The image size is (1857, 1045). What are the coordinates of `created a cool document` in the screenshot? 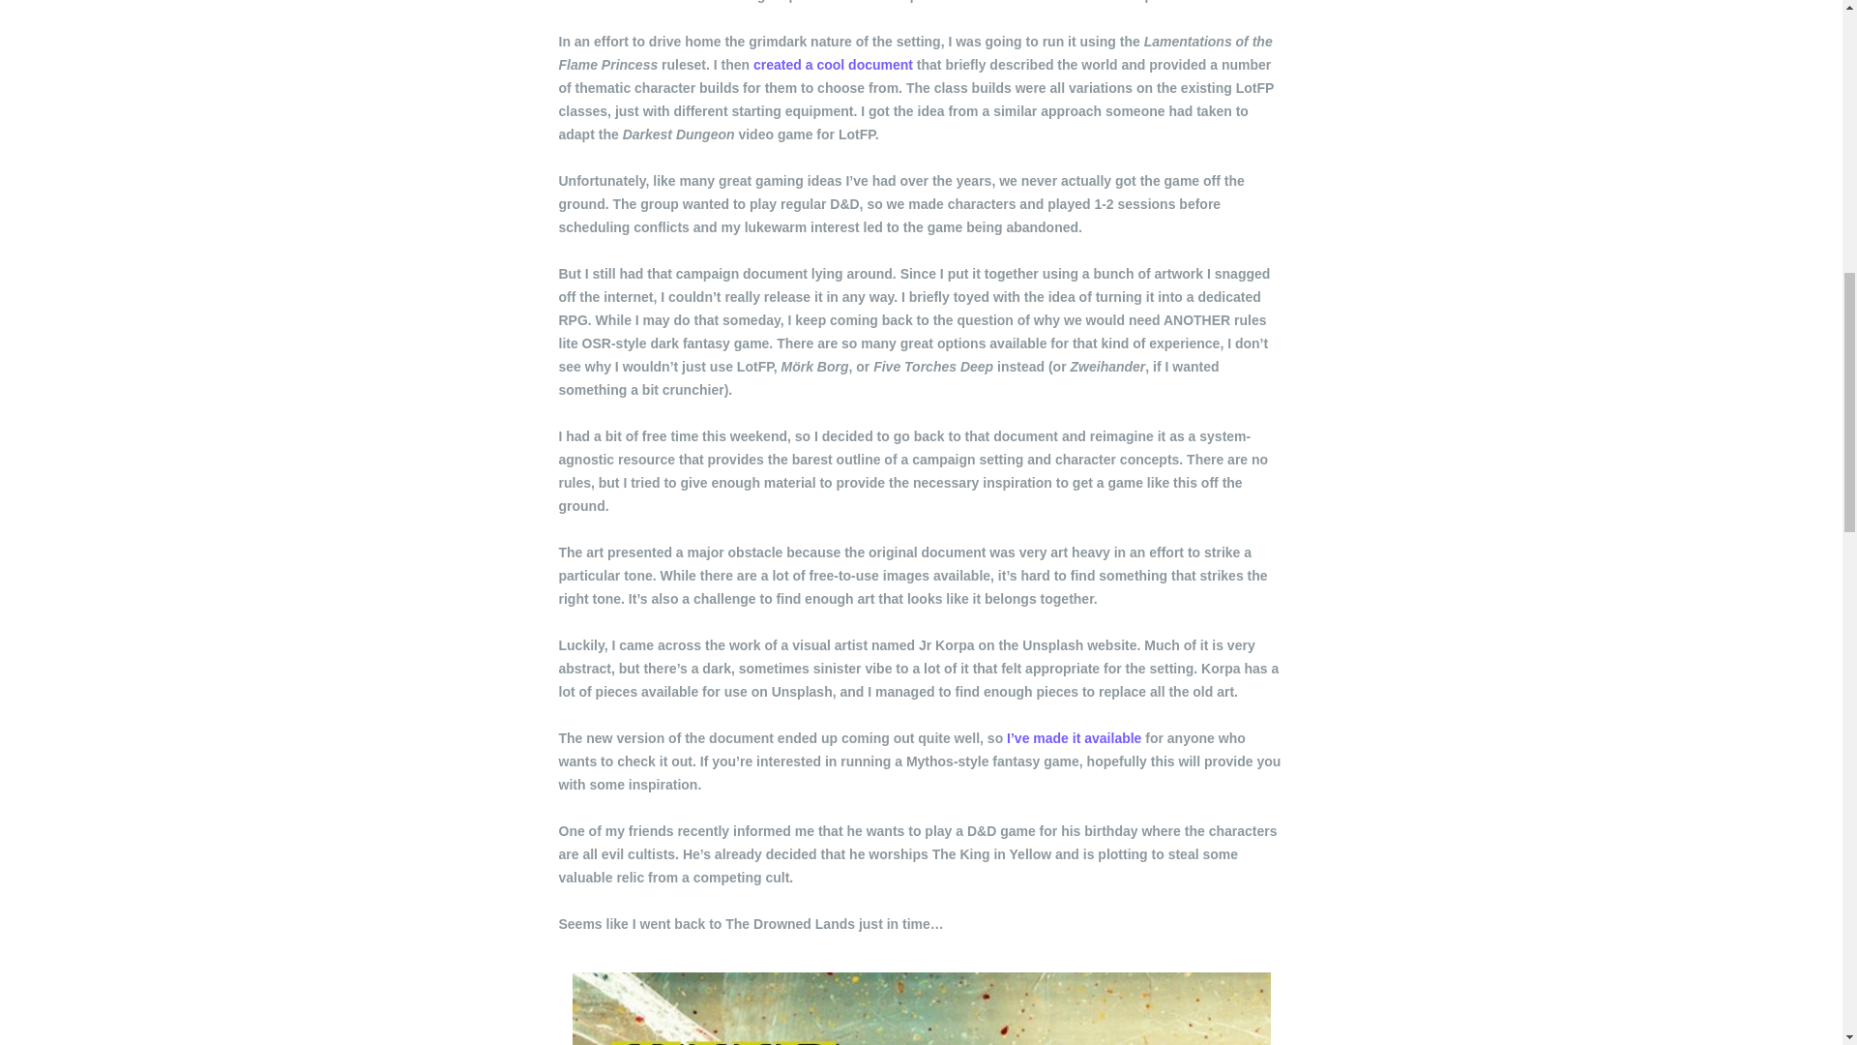 It's located at (834, 64).